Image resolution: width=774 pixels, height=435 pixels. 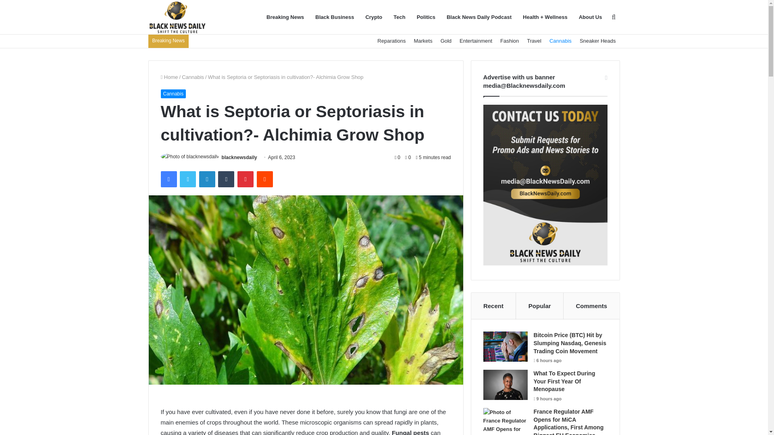 What do you see at coordinates (590, 17) in the screenshot?
I see `About Us` at bounding box center [590, 17].